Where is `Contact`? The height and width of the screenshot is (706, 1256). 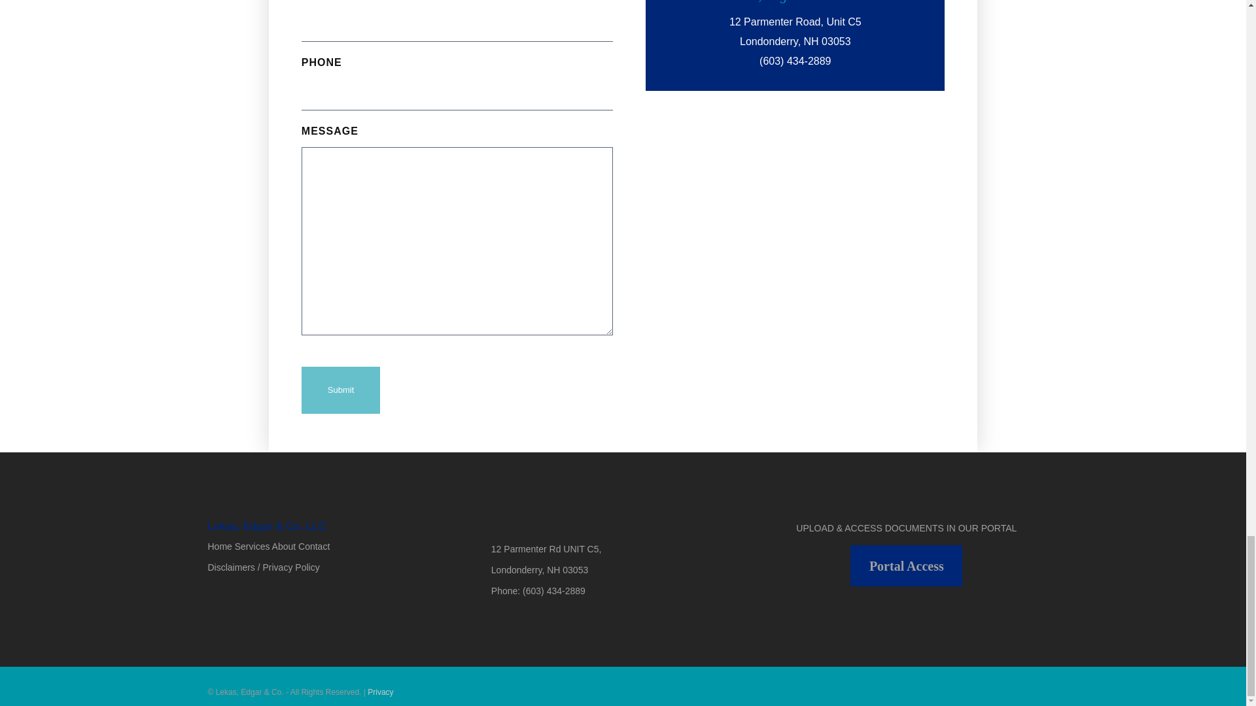 Contact is located at coordinates (314, 546).